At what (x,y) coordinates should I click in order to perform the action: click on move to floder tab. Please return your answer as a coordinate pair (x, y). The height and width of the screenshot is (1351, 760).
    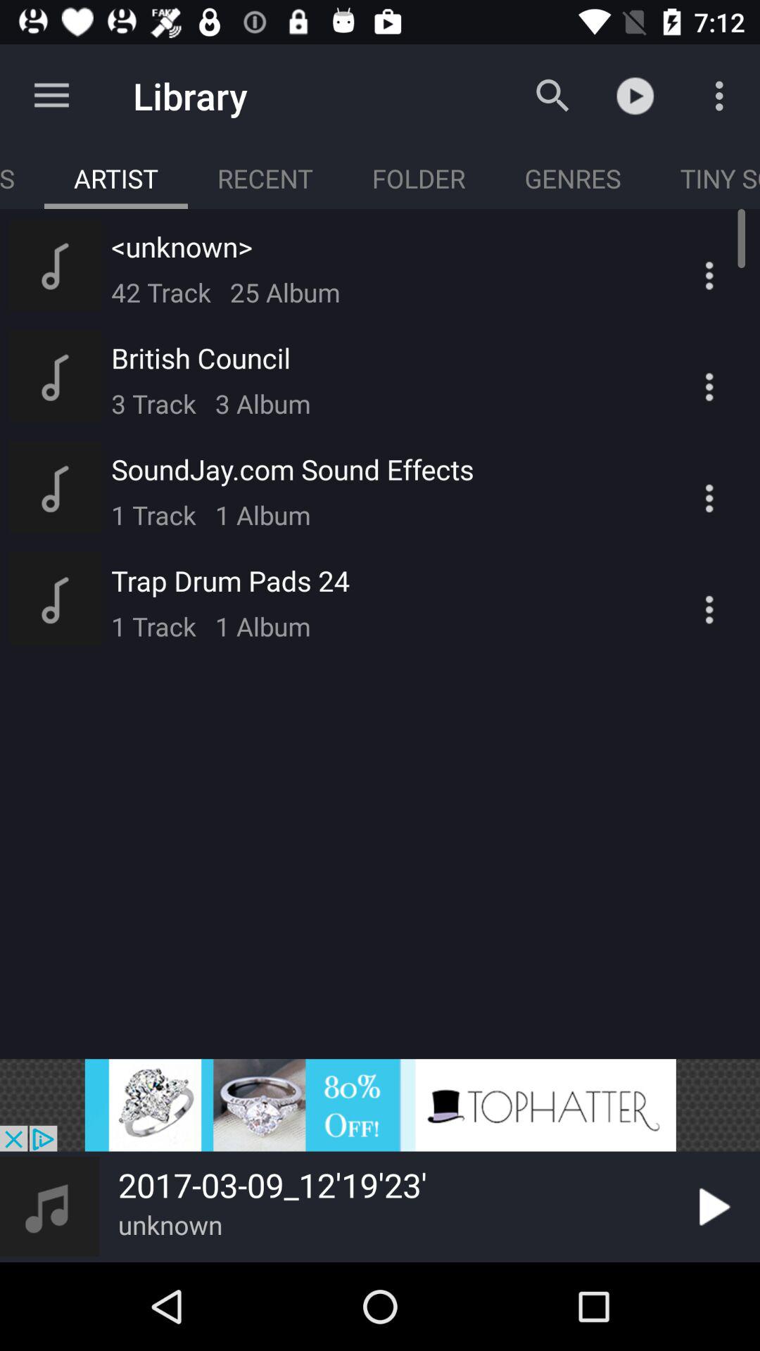
    Looking at the image, I should click on (419, 178).